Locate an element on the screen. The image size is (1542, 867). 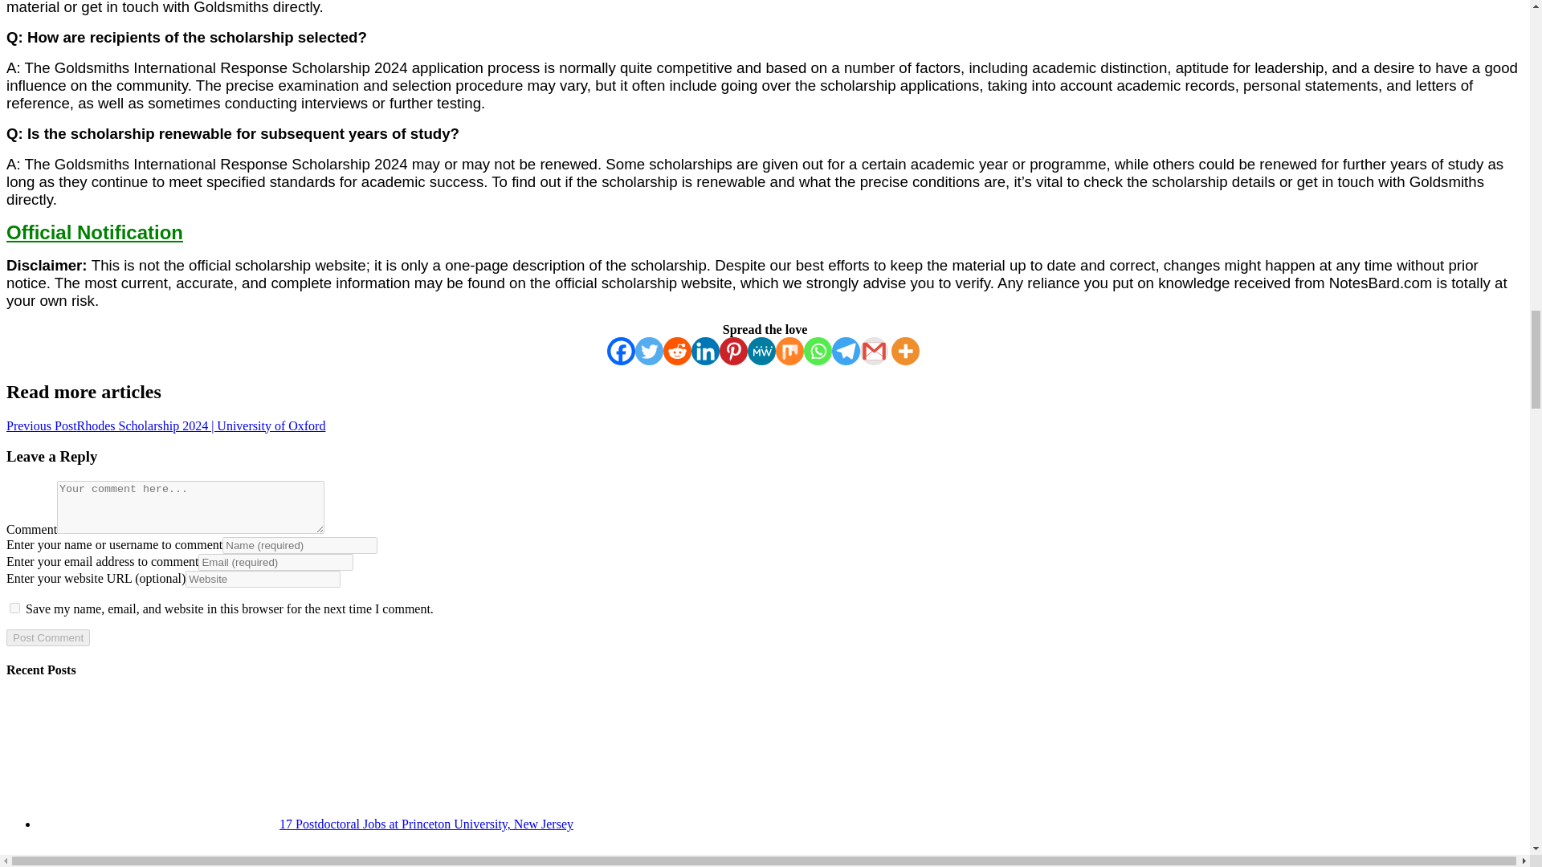
yes is located at coordinates (14, 607).